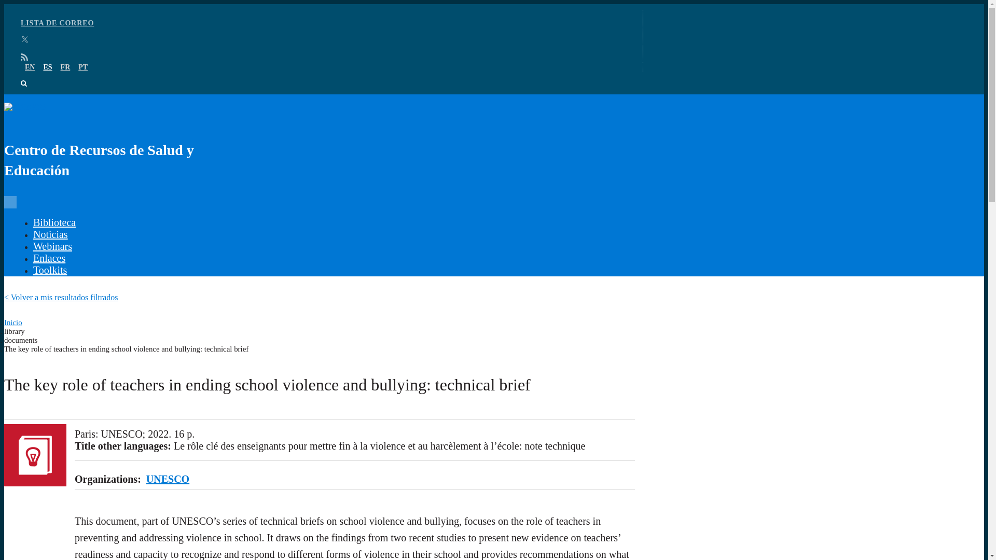 This screenshot has height=560, width=996. What do you see at coordinates (50, 270) in the screenshot?
I see `Toolkits` at bounding box center [50, 270].